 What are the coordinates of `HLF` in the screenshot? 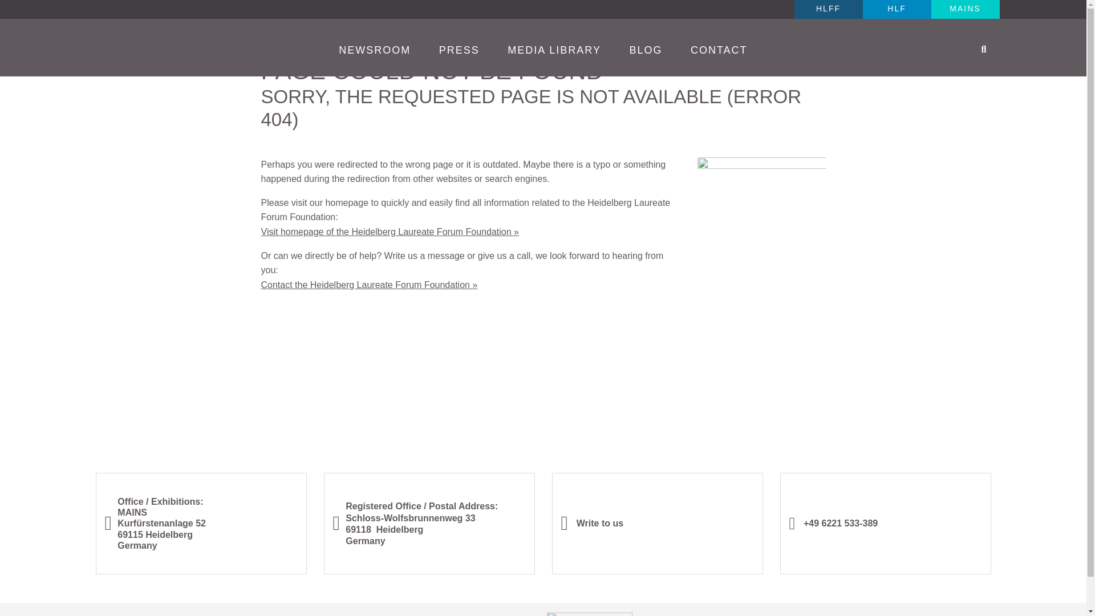 It's located at (897, 9).